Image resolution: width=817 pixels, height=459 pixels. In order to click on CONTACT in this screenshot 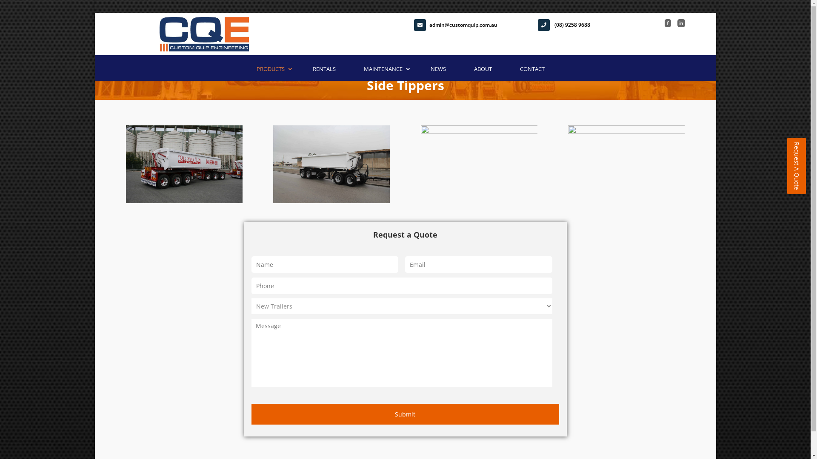, I will do `click(532, 71)`.